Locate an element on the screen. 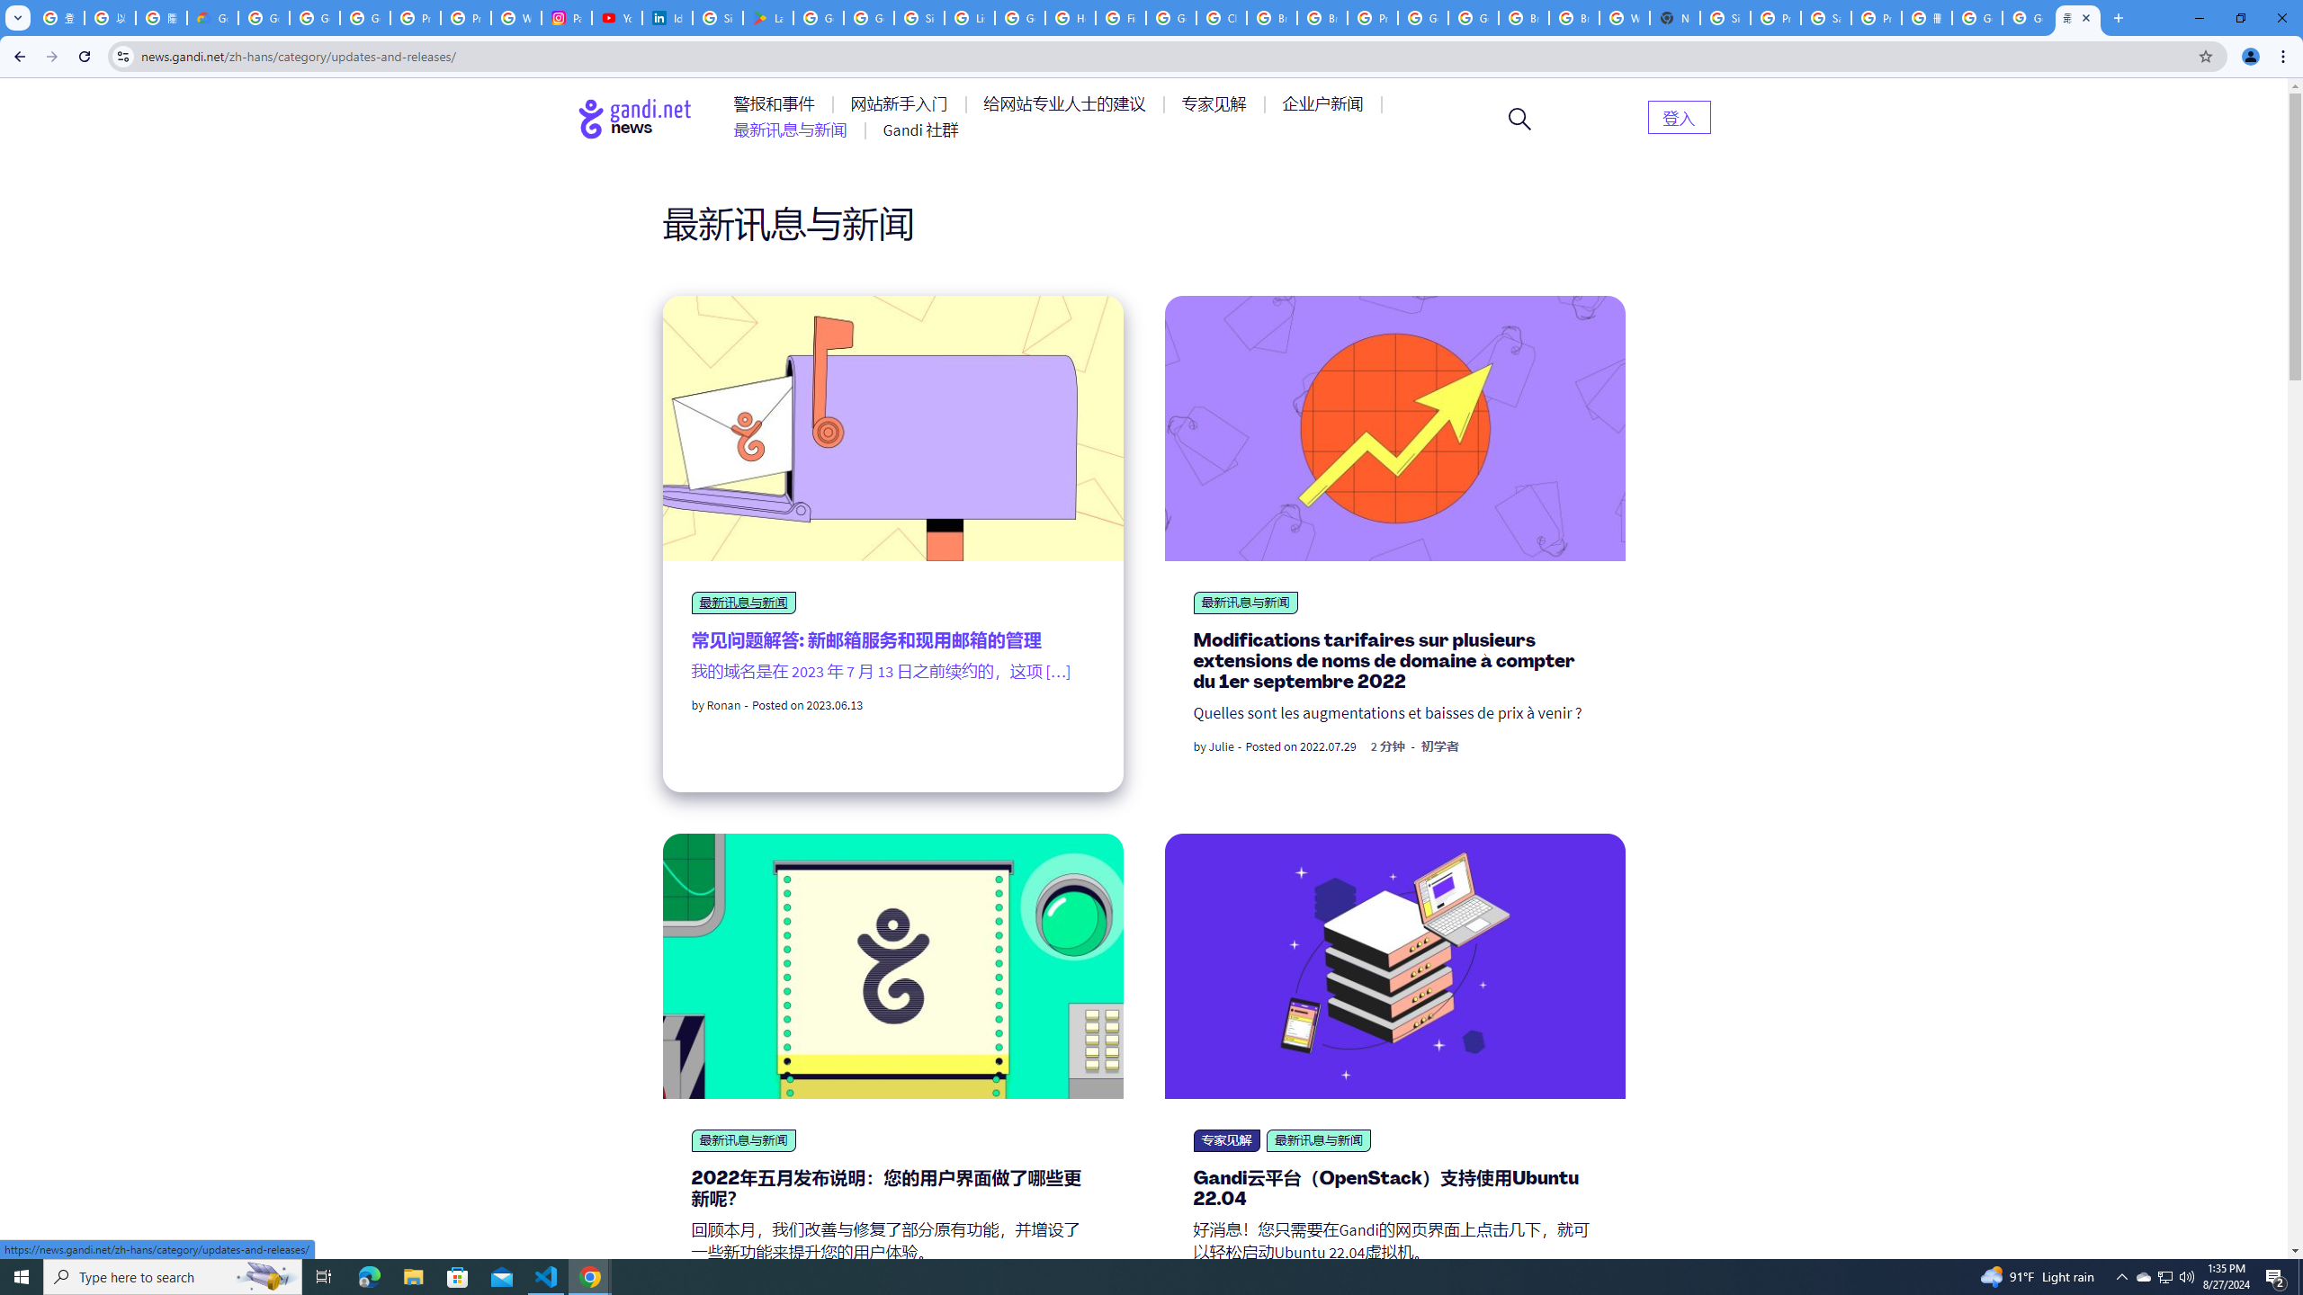 The image size is (2303, 1295). Open search form is located at coordinates (1520, 119).